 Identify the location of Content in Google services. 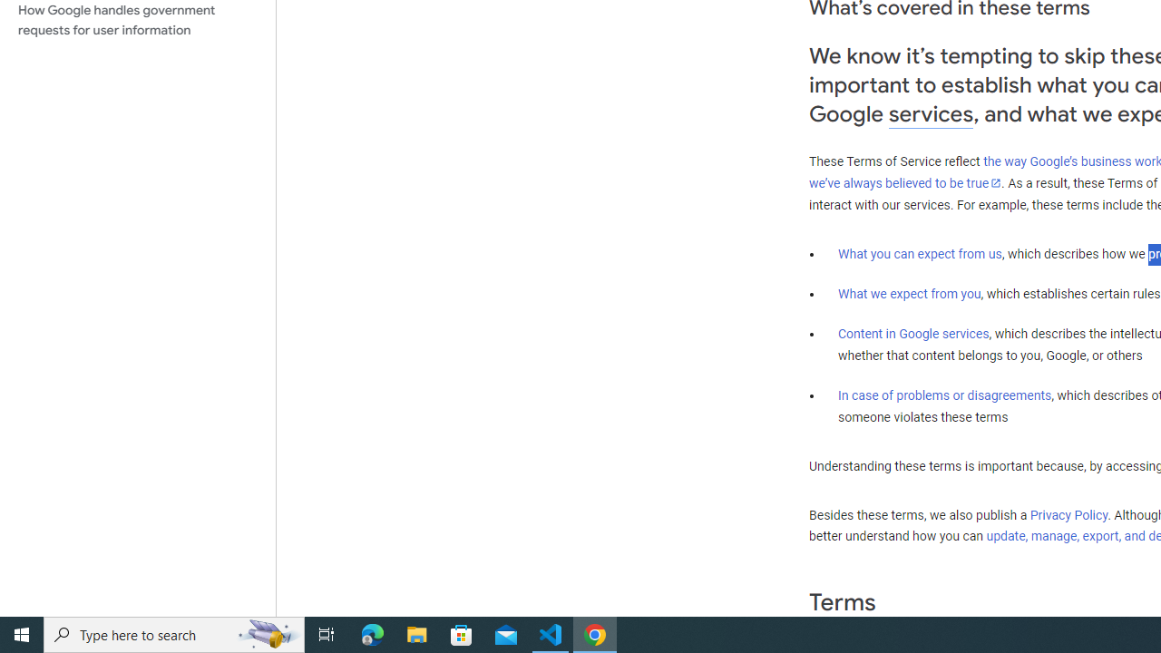
(913, 334).